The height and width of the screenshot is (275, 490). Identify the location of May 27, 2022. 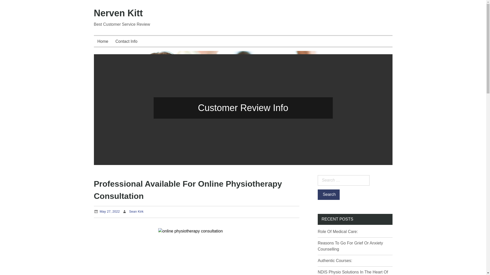
(109, 211).